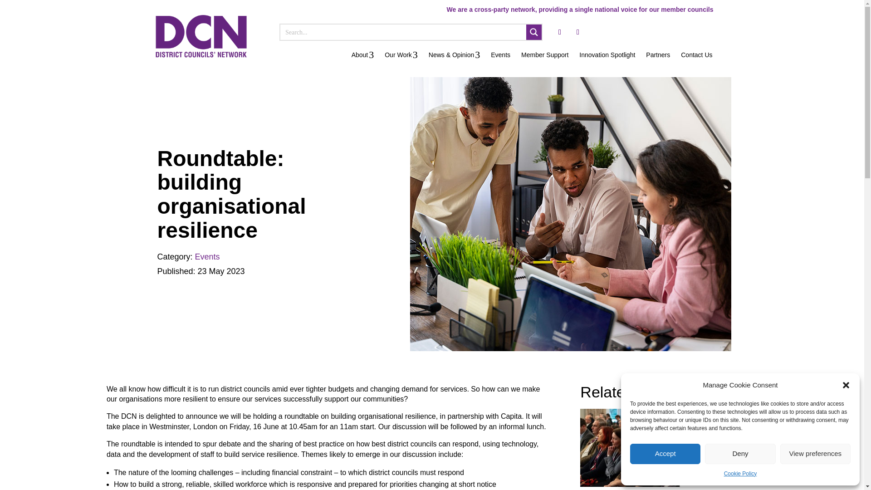 The height and width of the screenshot is (490, 871). I want to click on Accept, so click(665, 454).